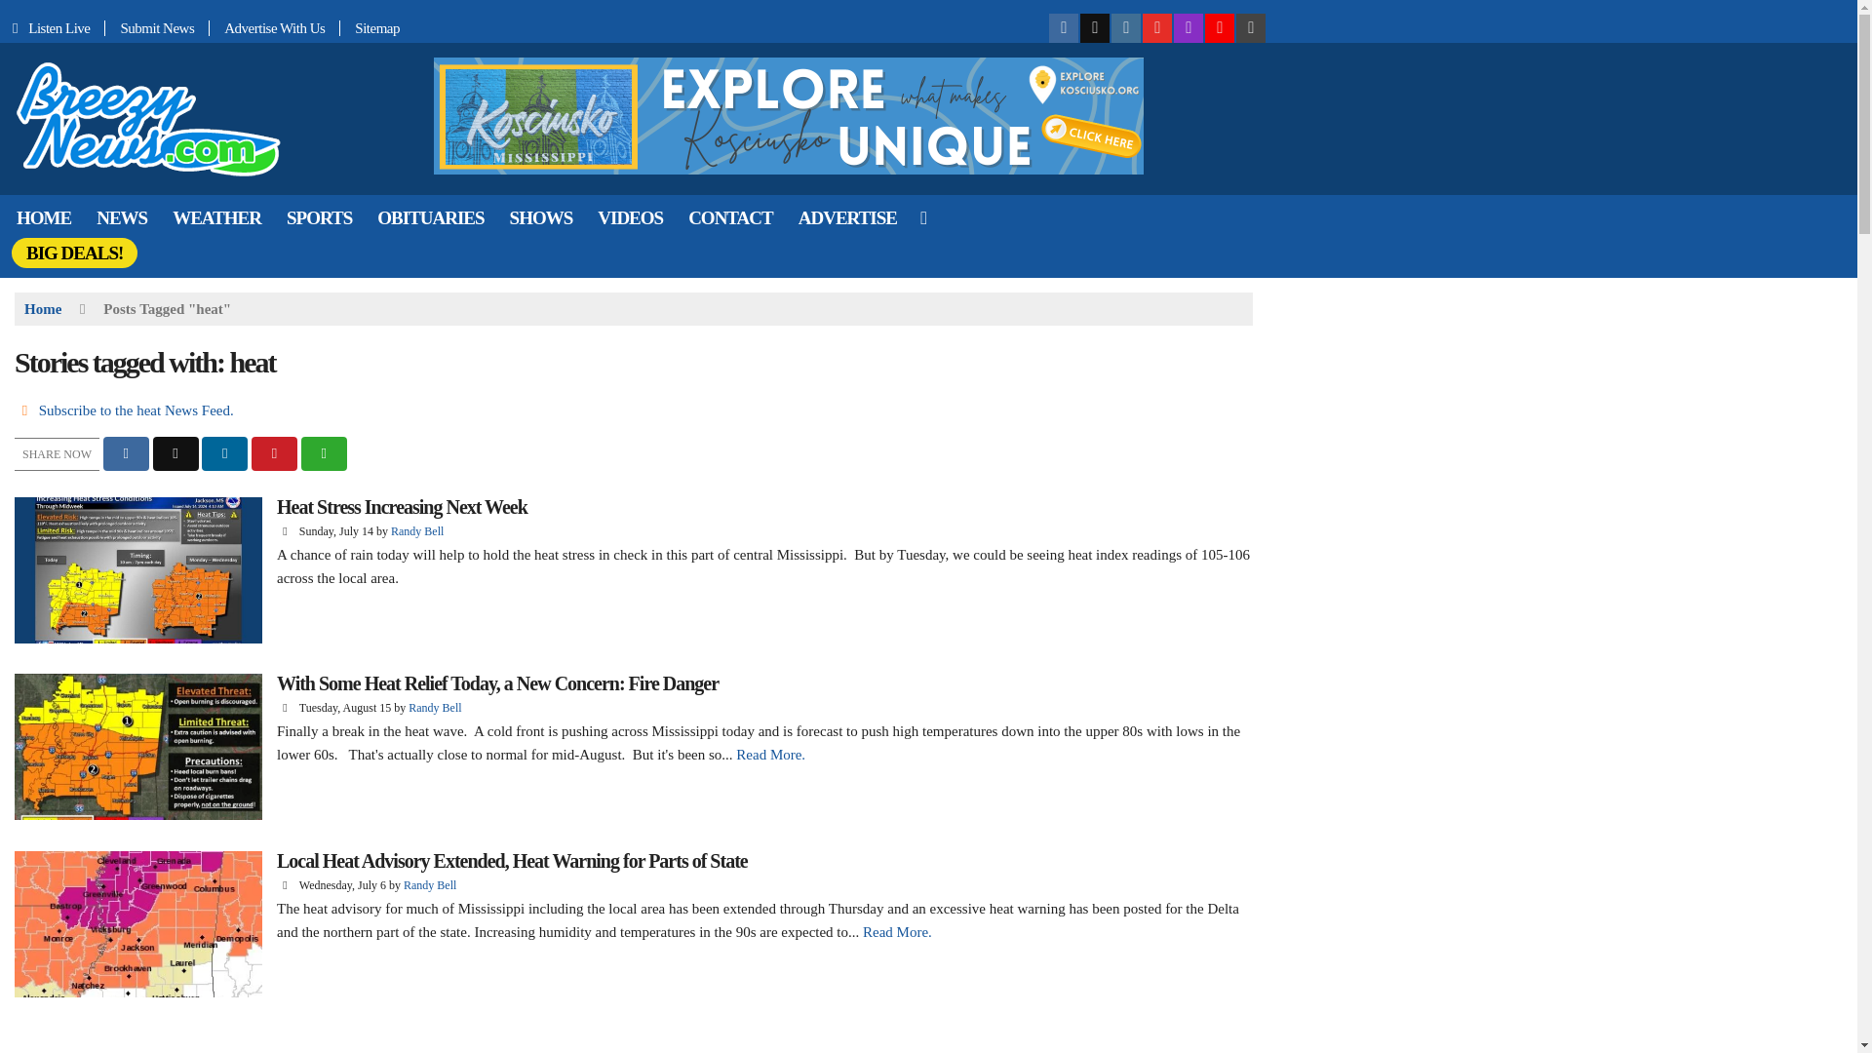 Image resolution: width=1872 pixels, height=1053 pixels. Describe the element at coordinates (1063, 28) in the screenshot. I see `Follow us on Facebook` at that location.